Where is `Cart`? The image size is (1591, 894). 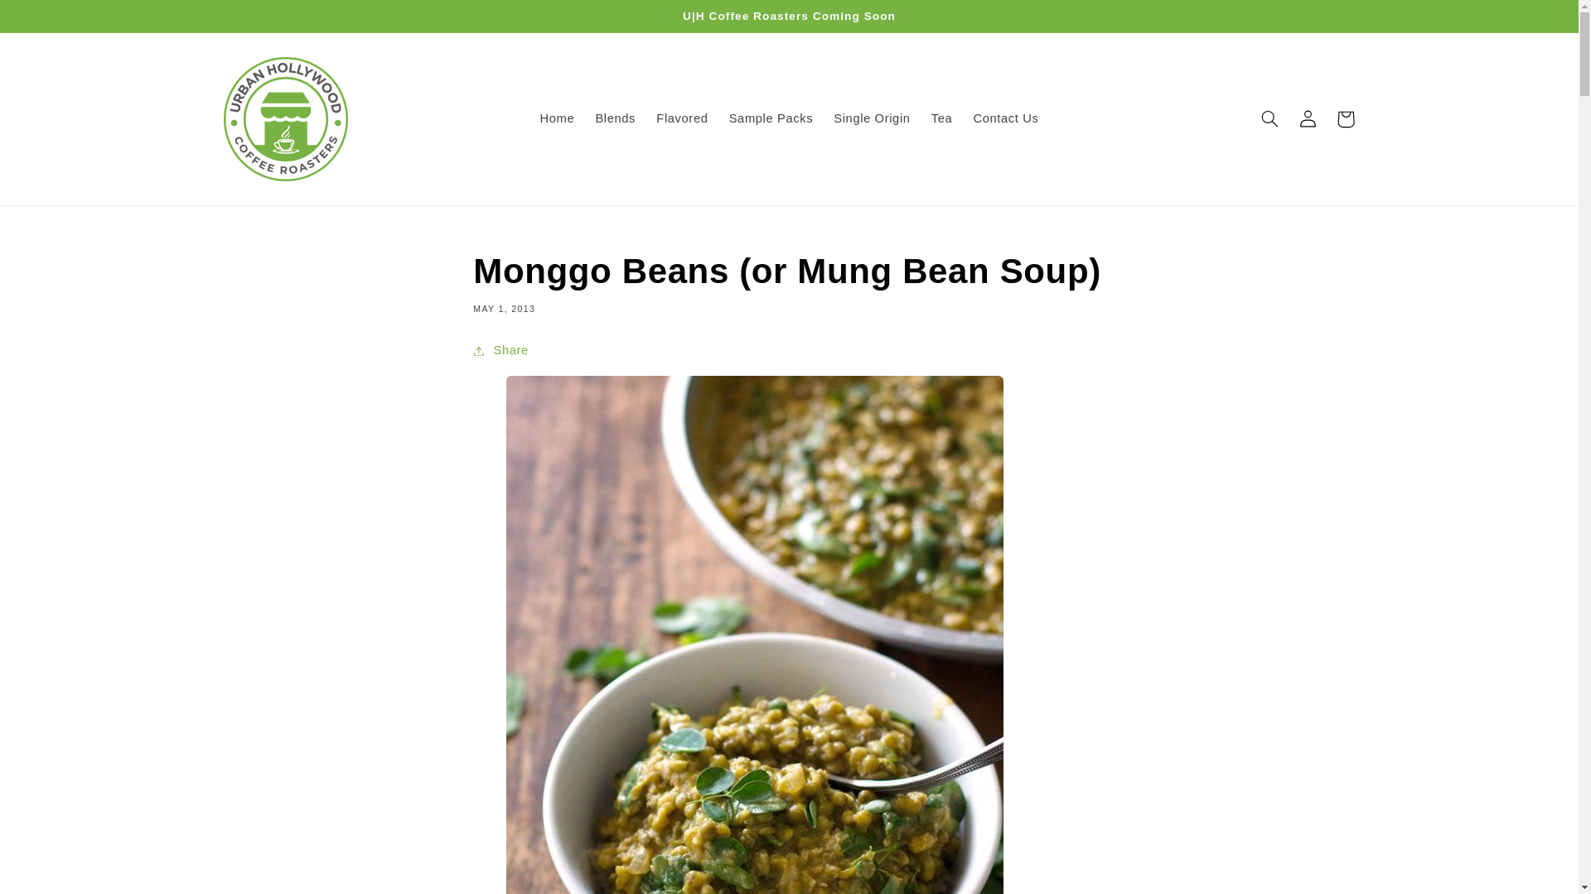 Cart is located at coordinates (1346, 119).